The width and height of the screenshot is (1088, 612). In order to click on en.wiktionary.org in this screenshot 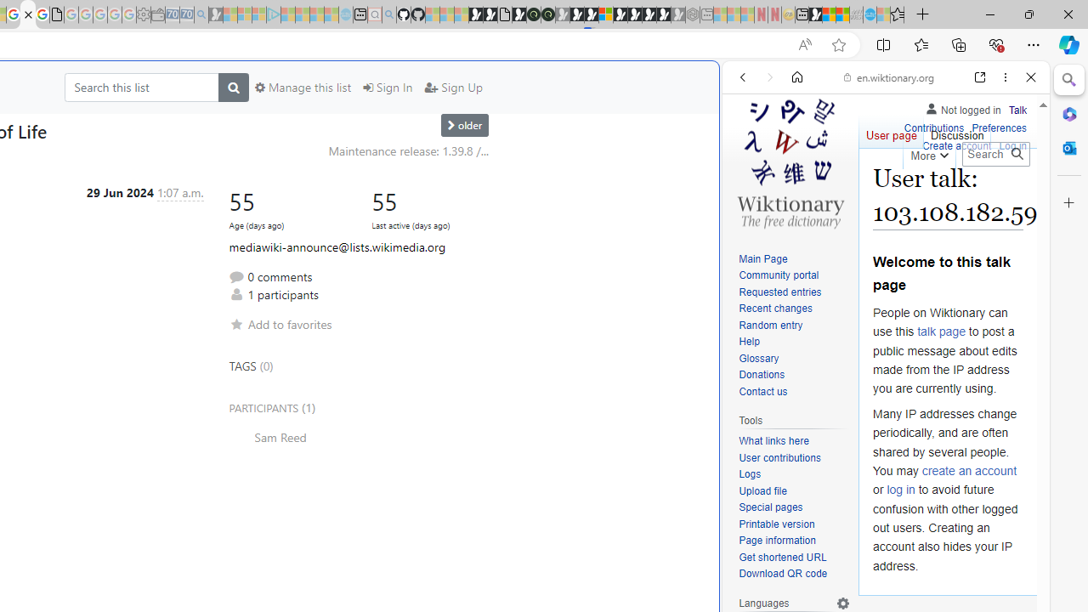, I will do `click(889, 76)`.